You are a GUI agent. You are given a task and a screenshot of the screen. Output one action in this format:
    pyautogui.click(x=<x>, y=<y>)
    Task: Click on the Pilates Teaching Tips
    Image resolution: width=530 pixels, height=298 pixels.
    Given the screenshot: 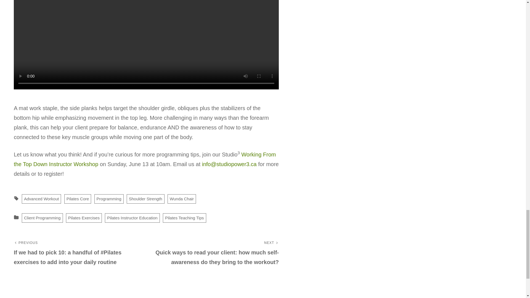 What is the action you would take?
    pyautogui.click(x=184, y=218)
    